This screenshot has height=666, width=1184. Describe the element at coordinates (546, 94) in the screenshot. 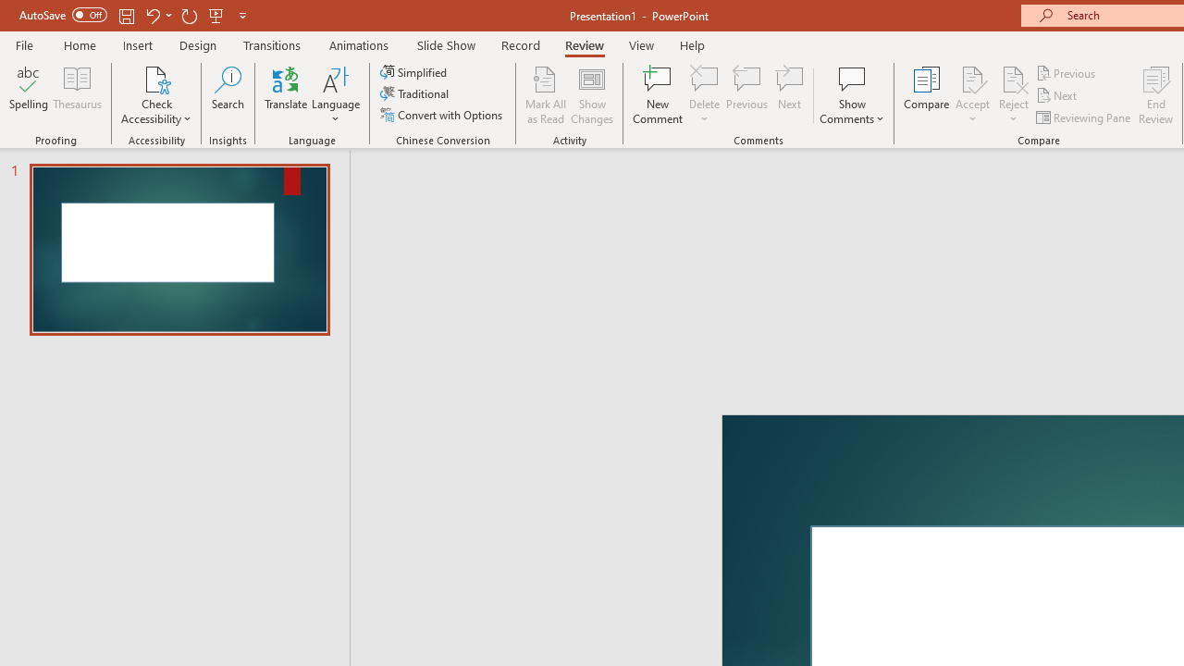

I see `Mark All as Read` at that location.